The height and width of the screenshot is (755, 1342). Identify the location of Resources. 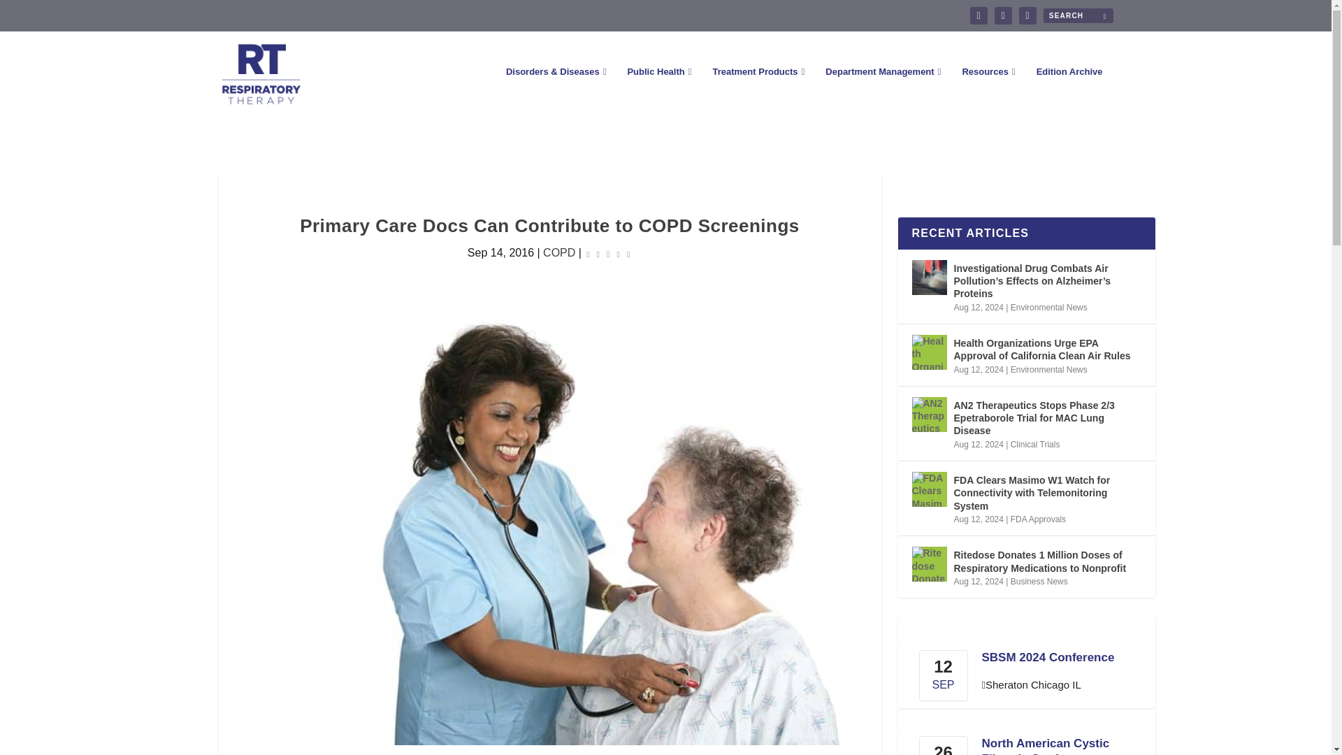
(988, 91).